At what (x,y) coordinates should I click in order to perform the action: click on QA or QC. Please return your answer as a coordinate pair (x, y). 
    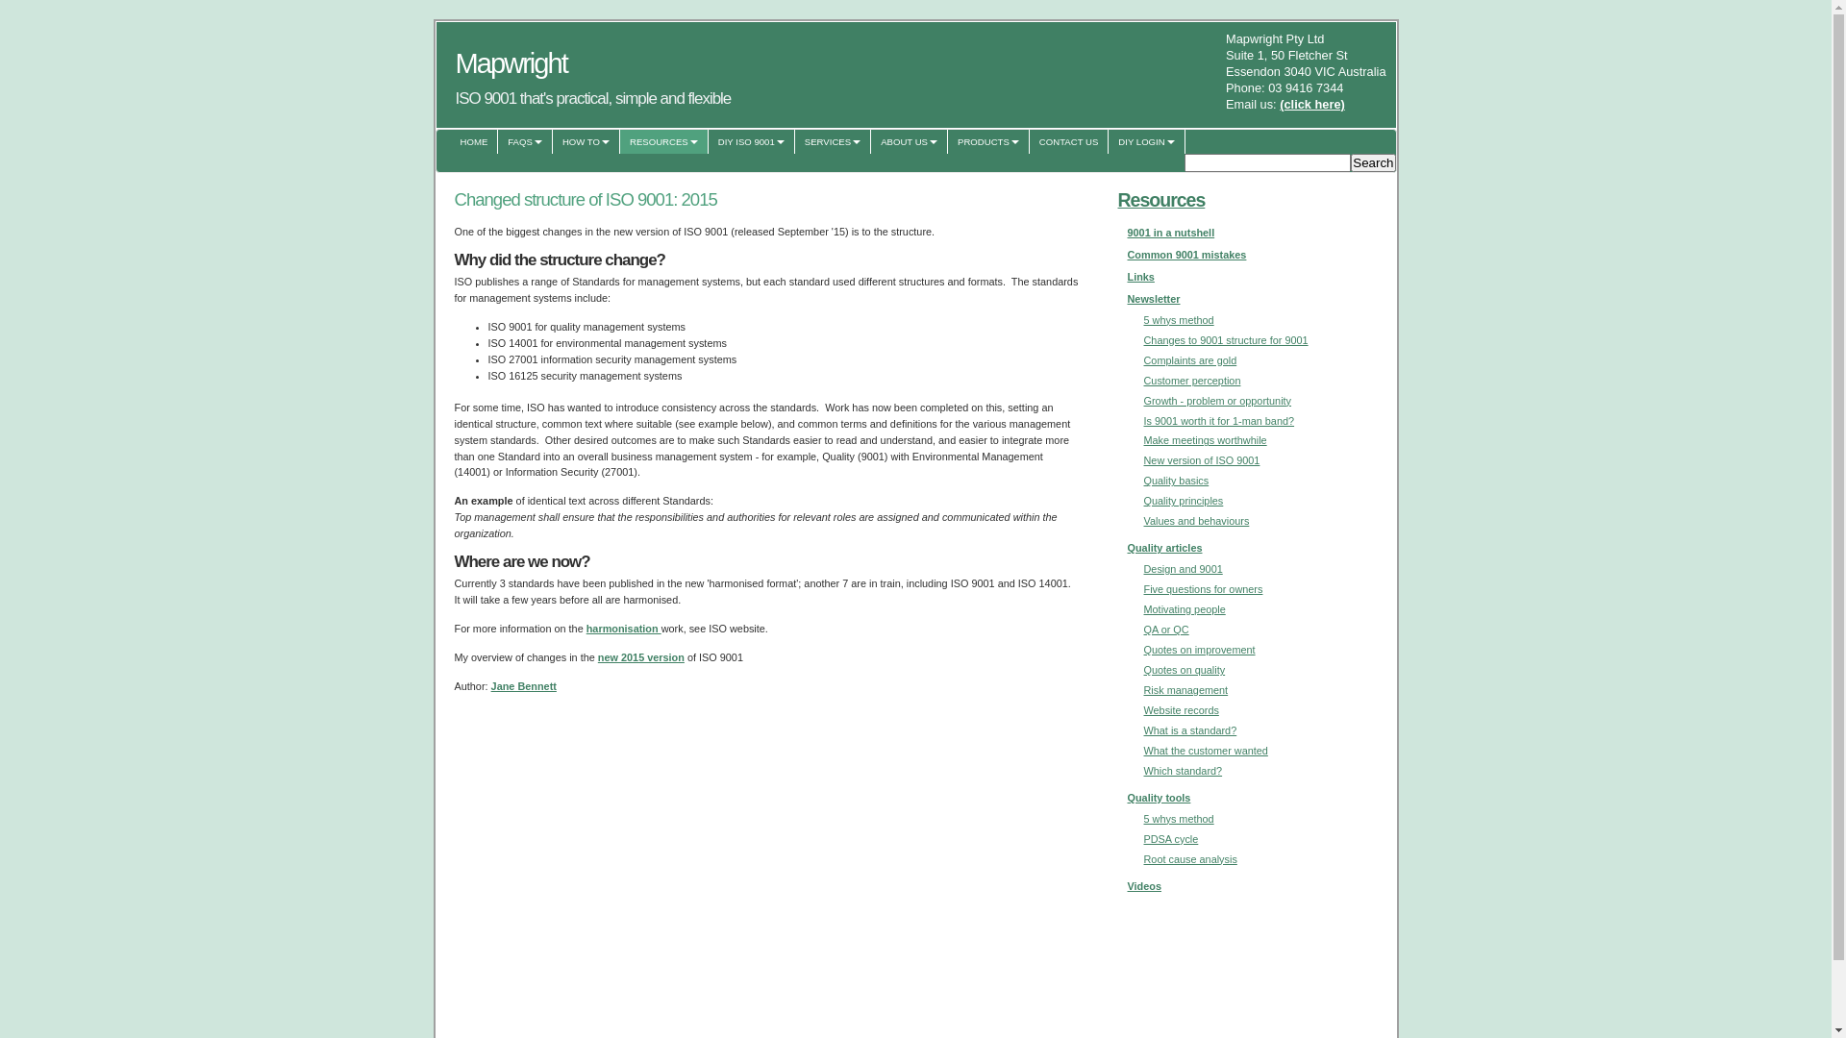
    Looking at the image, I should click on (1167, 630).